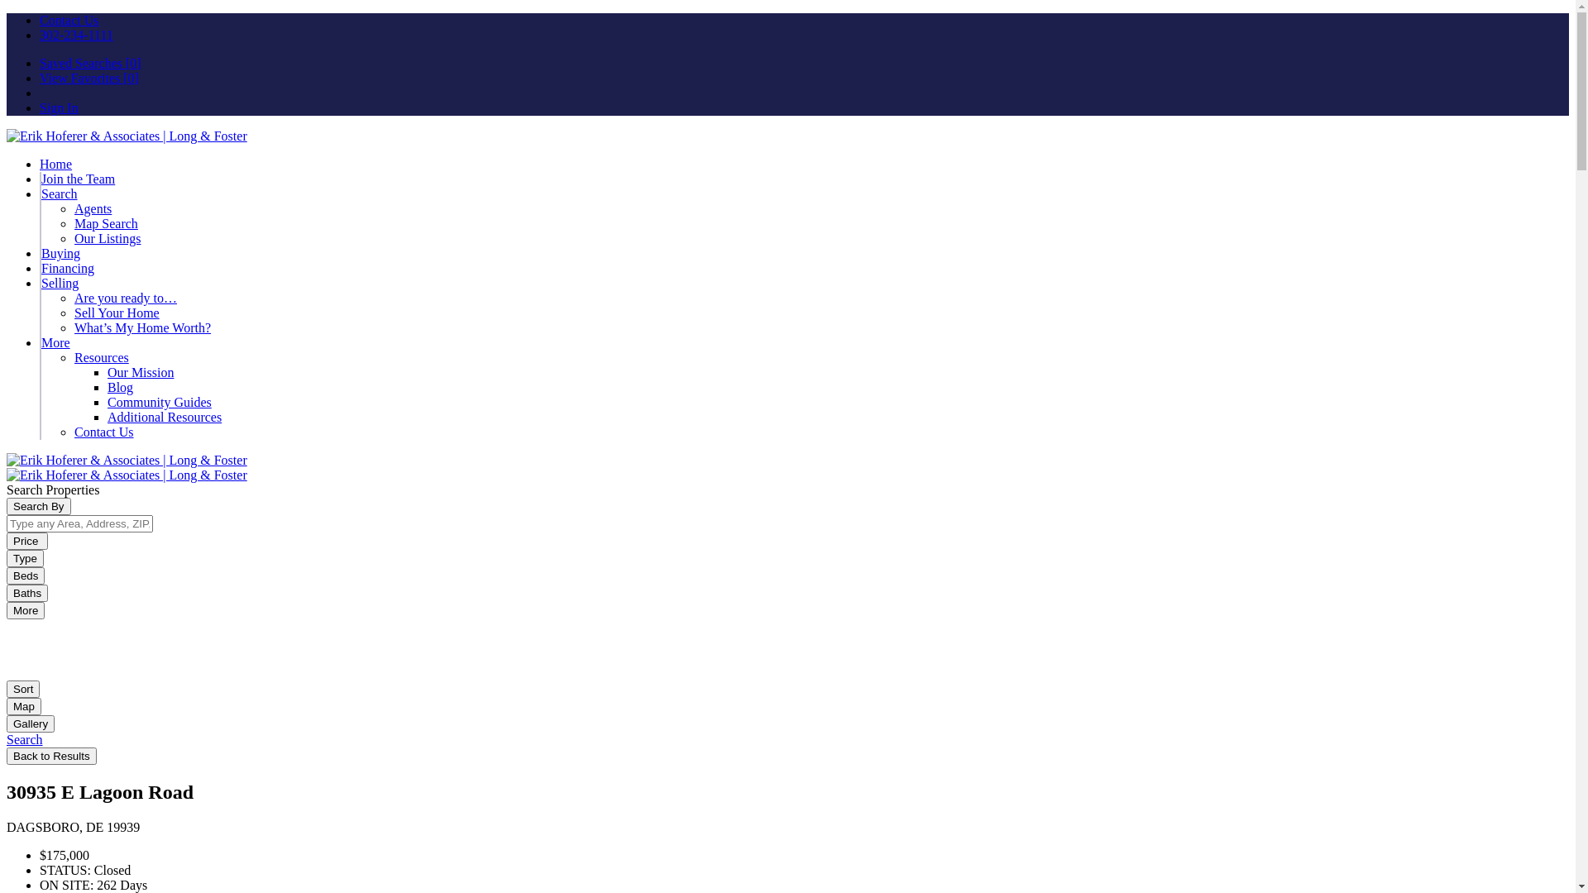 This screenshot has height=893, width=1588. I want to click on Gallery, so click(31, 724).